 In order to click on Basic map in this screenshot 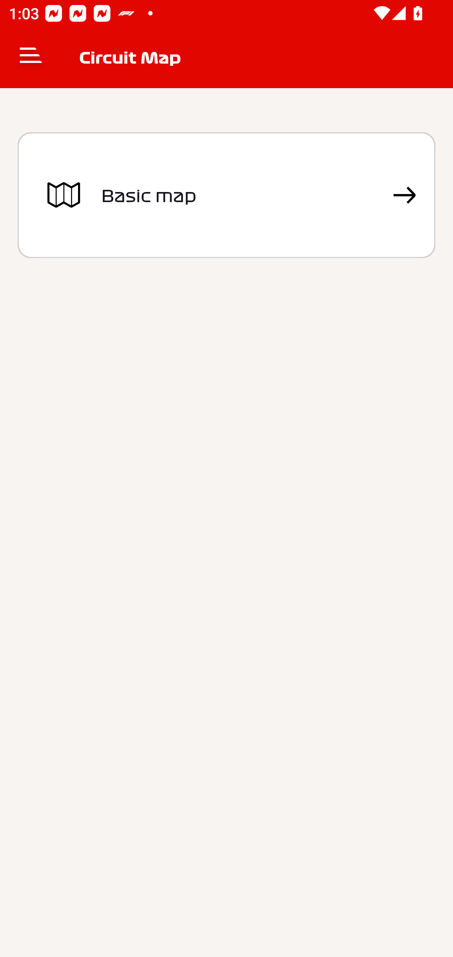, I will do `click(226, 195)`.